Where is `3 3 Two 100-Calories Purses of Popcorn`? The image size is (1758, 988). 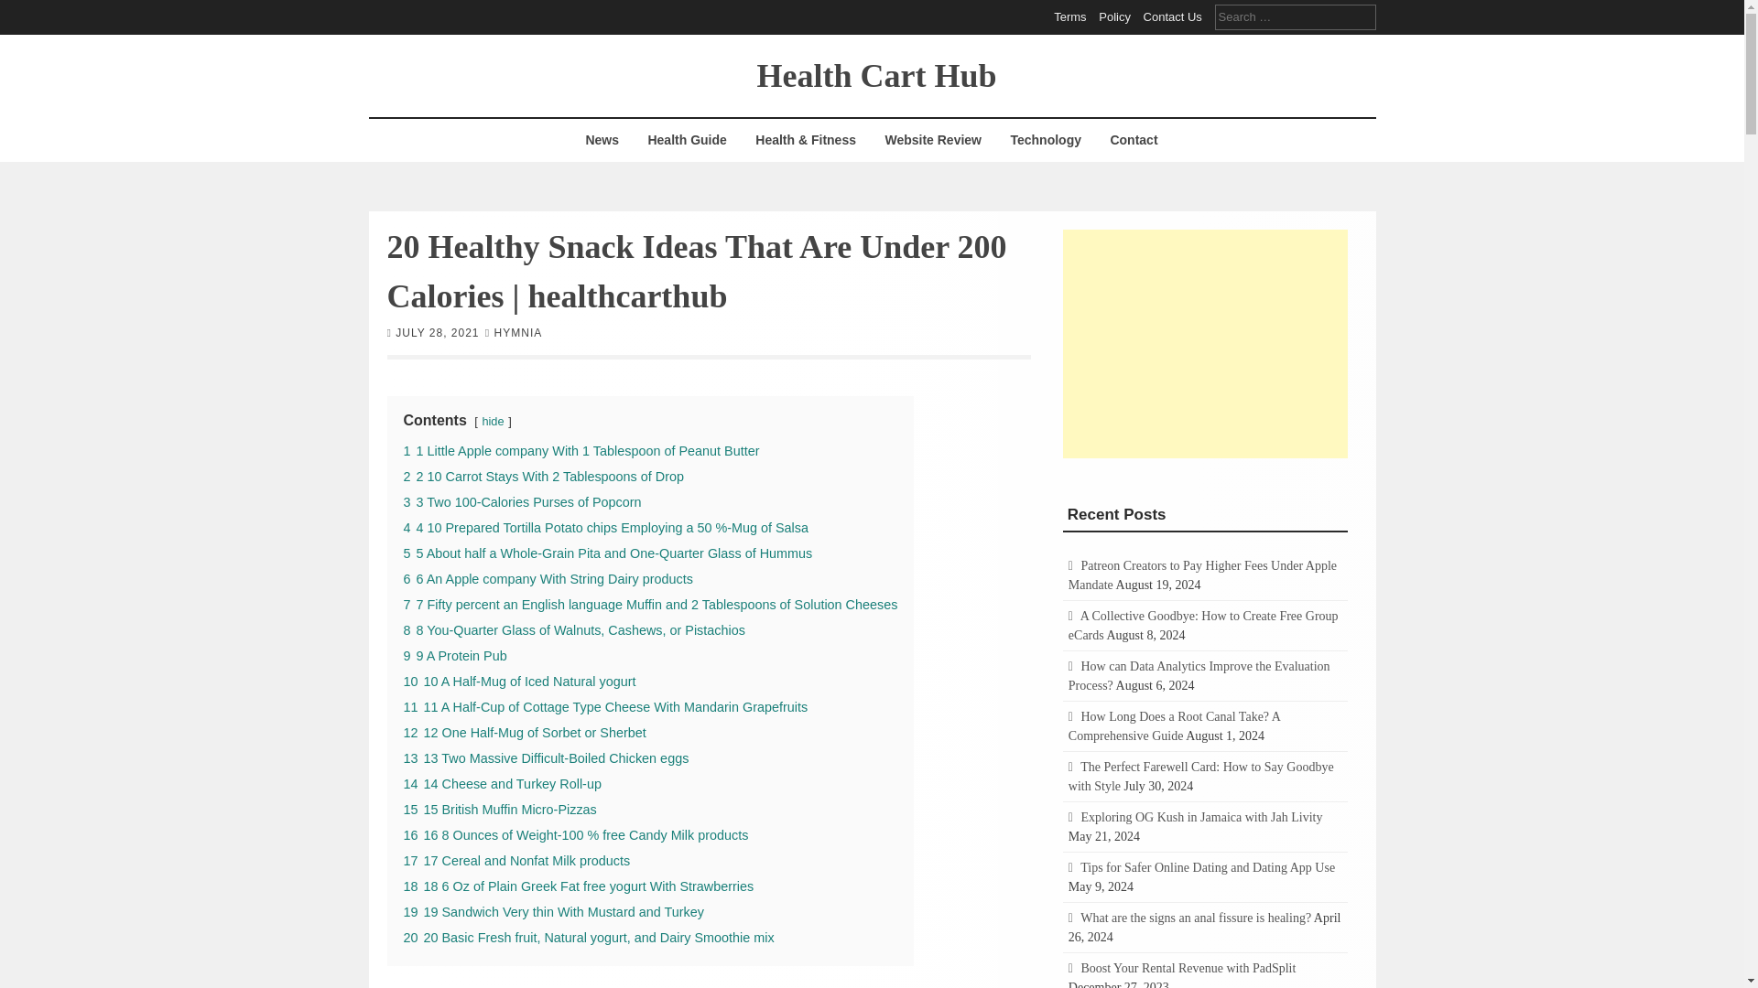 3 3 Two 100-Calories Purses of Popcorn is located at coordinates (522, 501).